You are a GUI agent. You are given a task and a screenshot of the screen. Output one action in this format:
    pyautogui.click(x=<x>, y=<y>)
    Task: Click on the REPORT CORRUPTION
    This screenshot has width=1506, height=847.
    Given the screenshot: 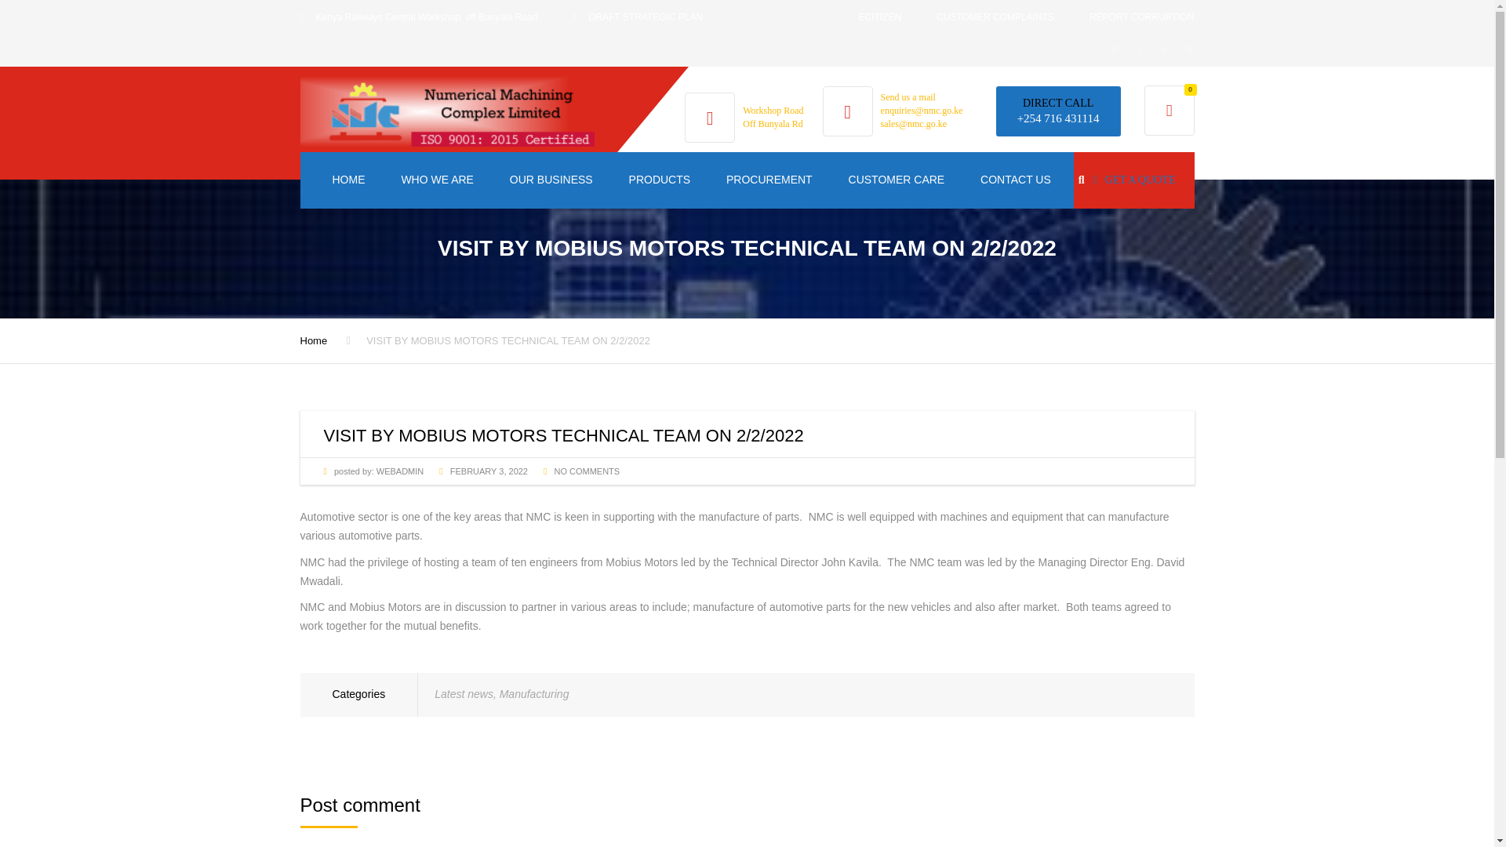 What is the action you would take?
    pyautogui.click(x=1141, y=17)
    